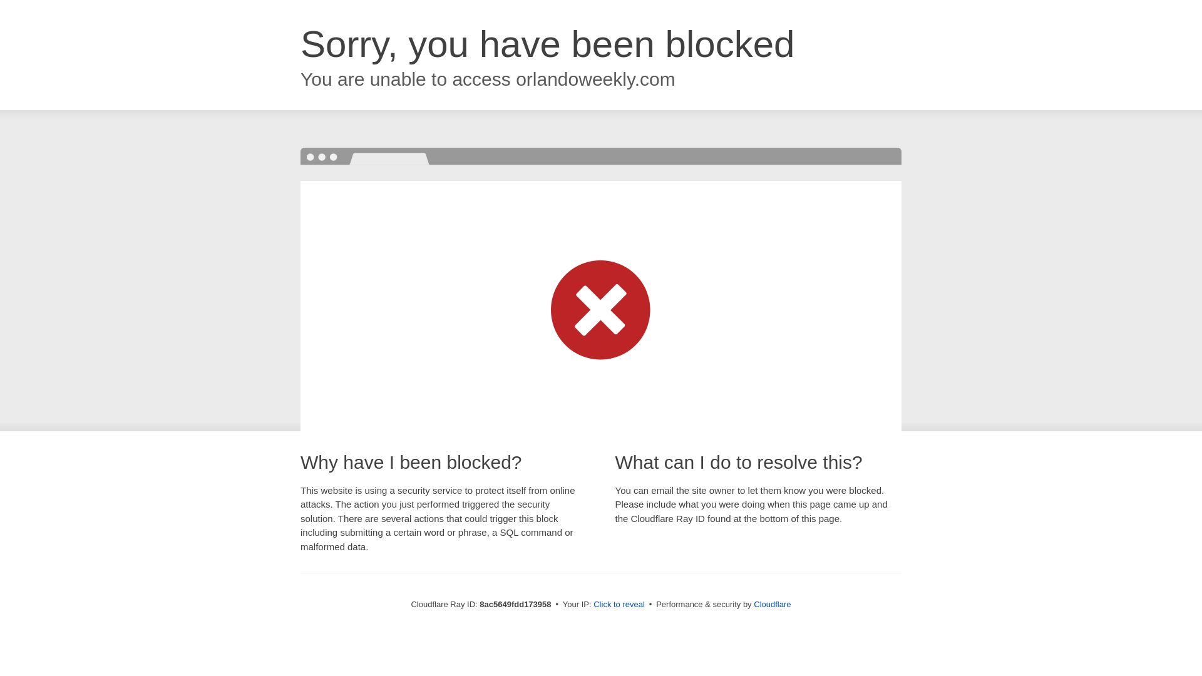  What do you see at coordinates (619, 605) in the screenshot?
I see `Click to reveal` at bounding box center [619, 605].